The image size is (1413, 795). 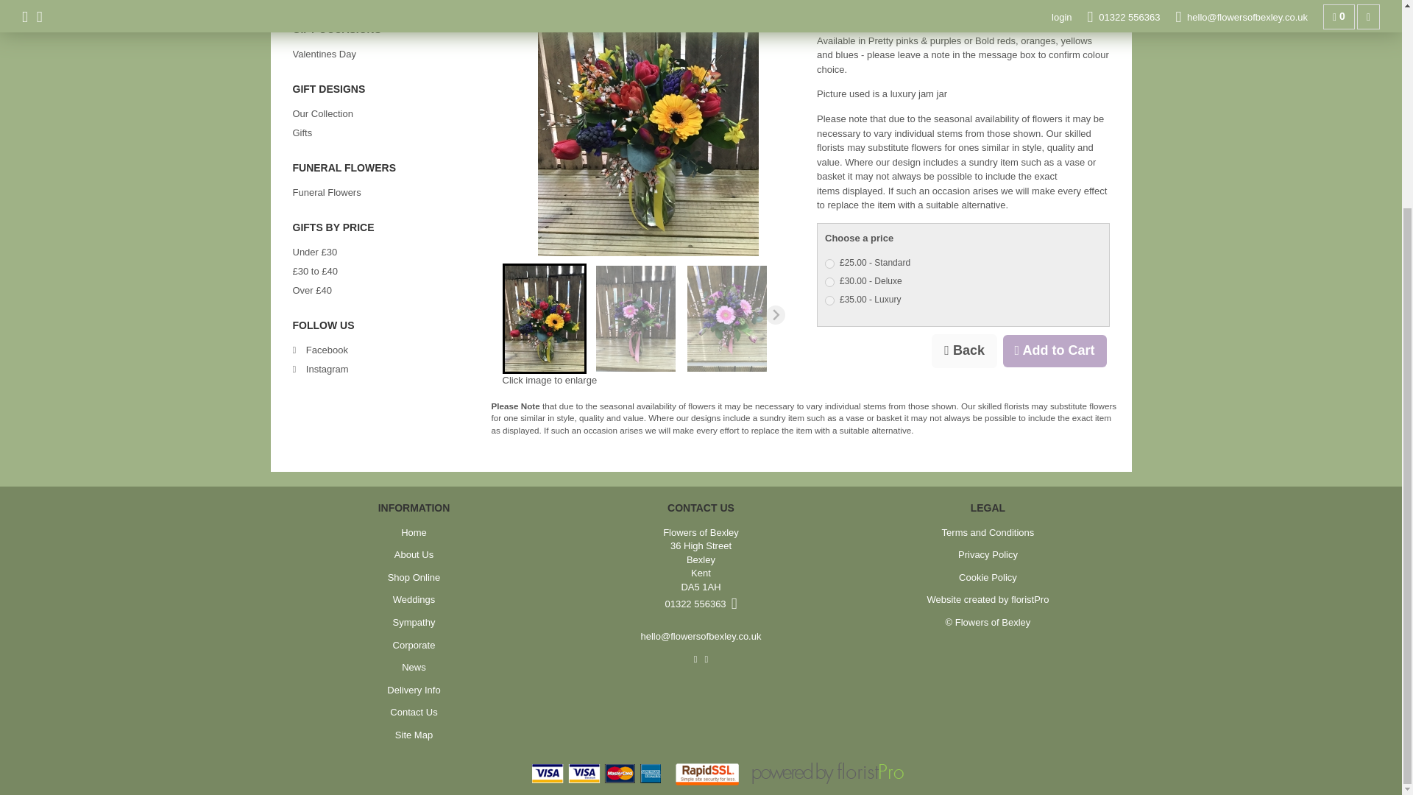 I want to click on 25.00, so click(x=830, y=264).